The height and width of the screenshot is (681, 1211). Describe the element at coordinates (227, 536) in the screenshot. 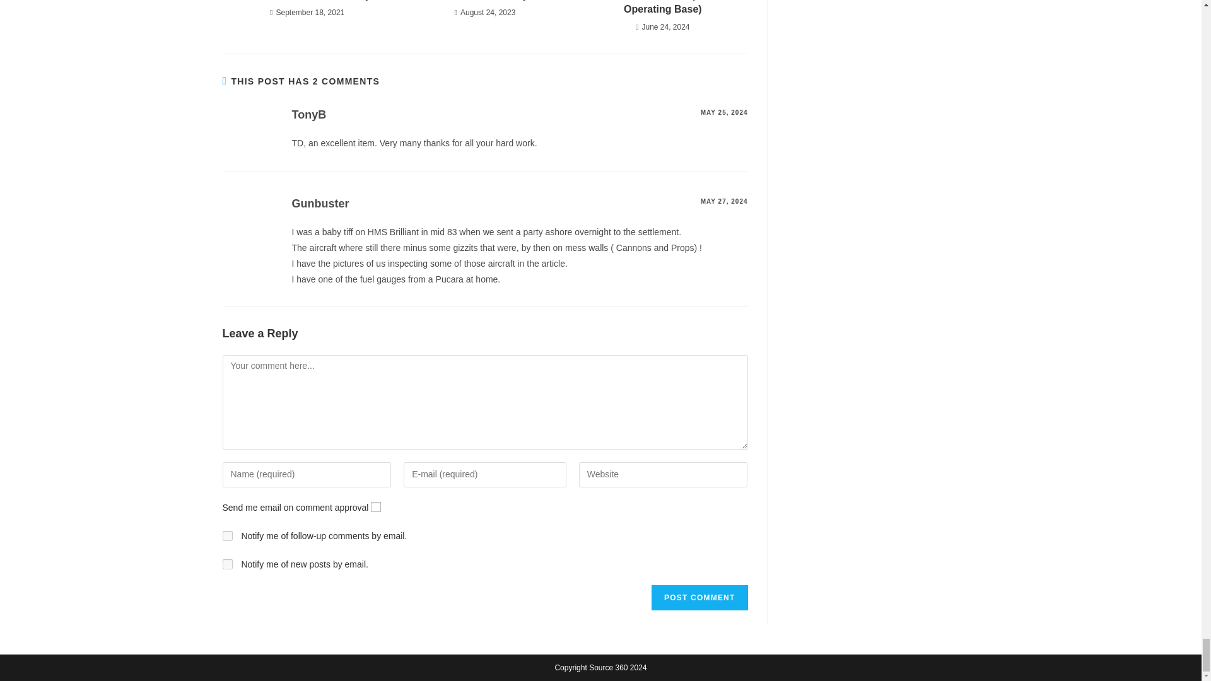

I see `subscribe` at that location.